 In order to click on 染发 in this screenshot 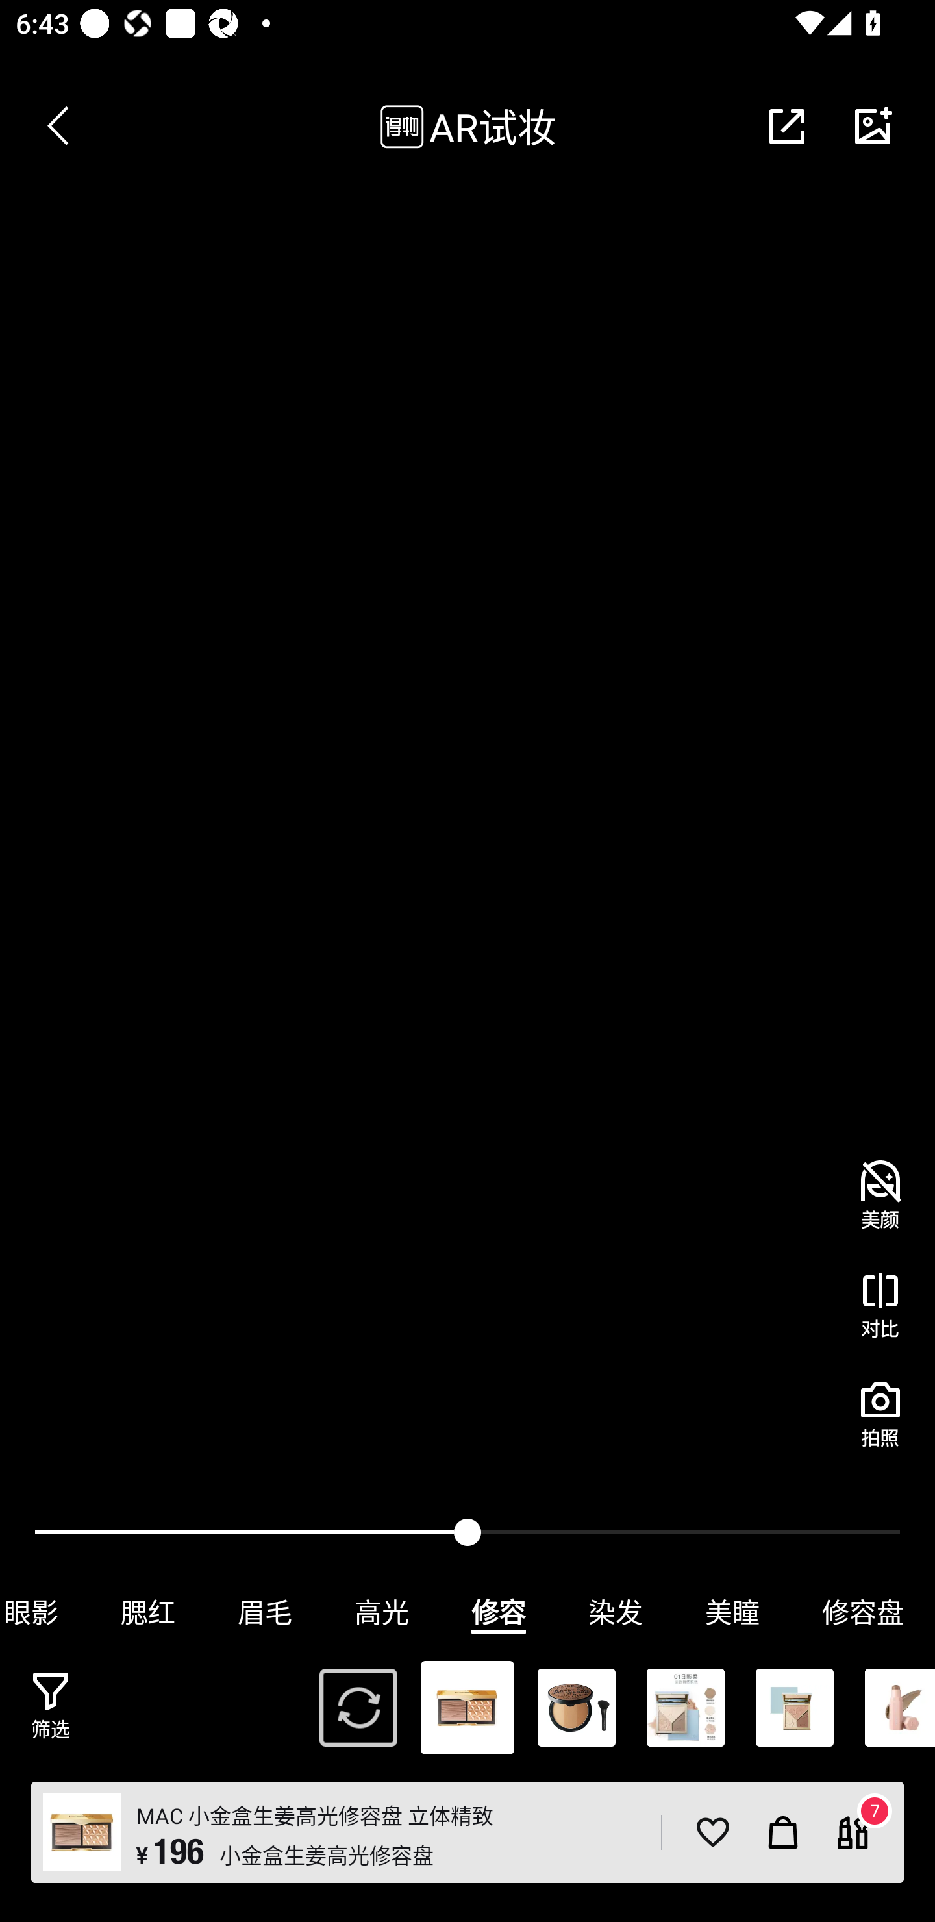, I will do `click(616, 1612)`.